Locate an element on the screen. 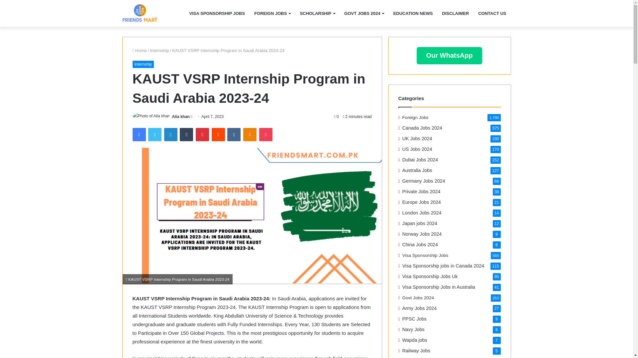  Pinterest is located at coordinates (202, 134).